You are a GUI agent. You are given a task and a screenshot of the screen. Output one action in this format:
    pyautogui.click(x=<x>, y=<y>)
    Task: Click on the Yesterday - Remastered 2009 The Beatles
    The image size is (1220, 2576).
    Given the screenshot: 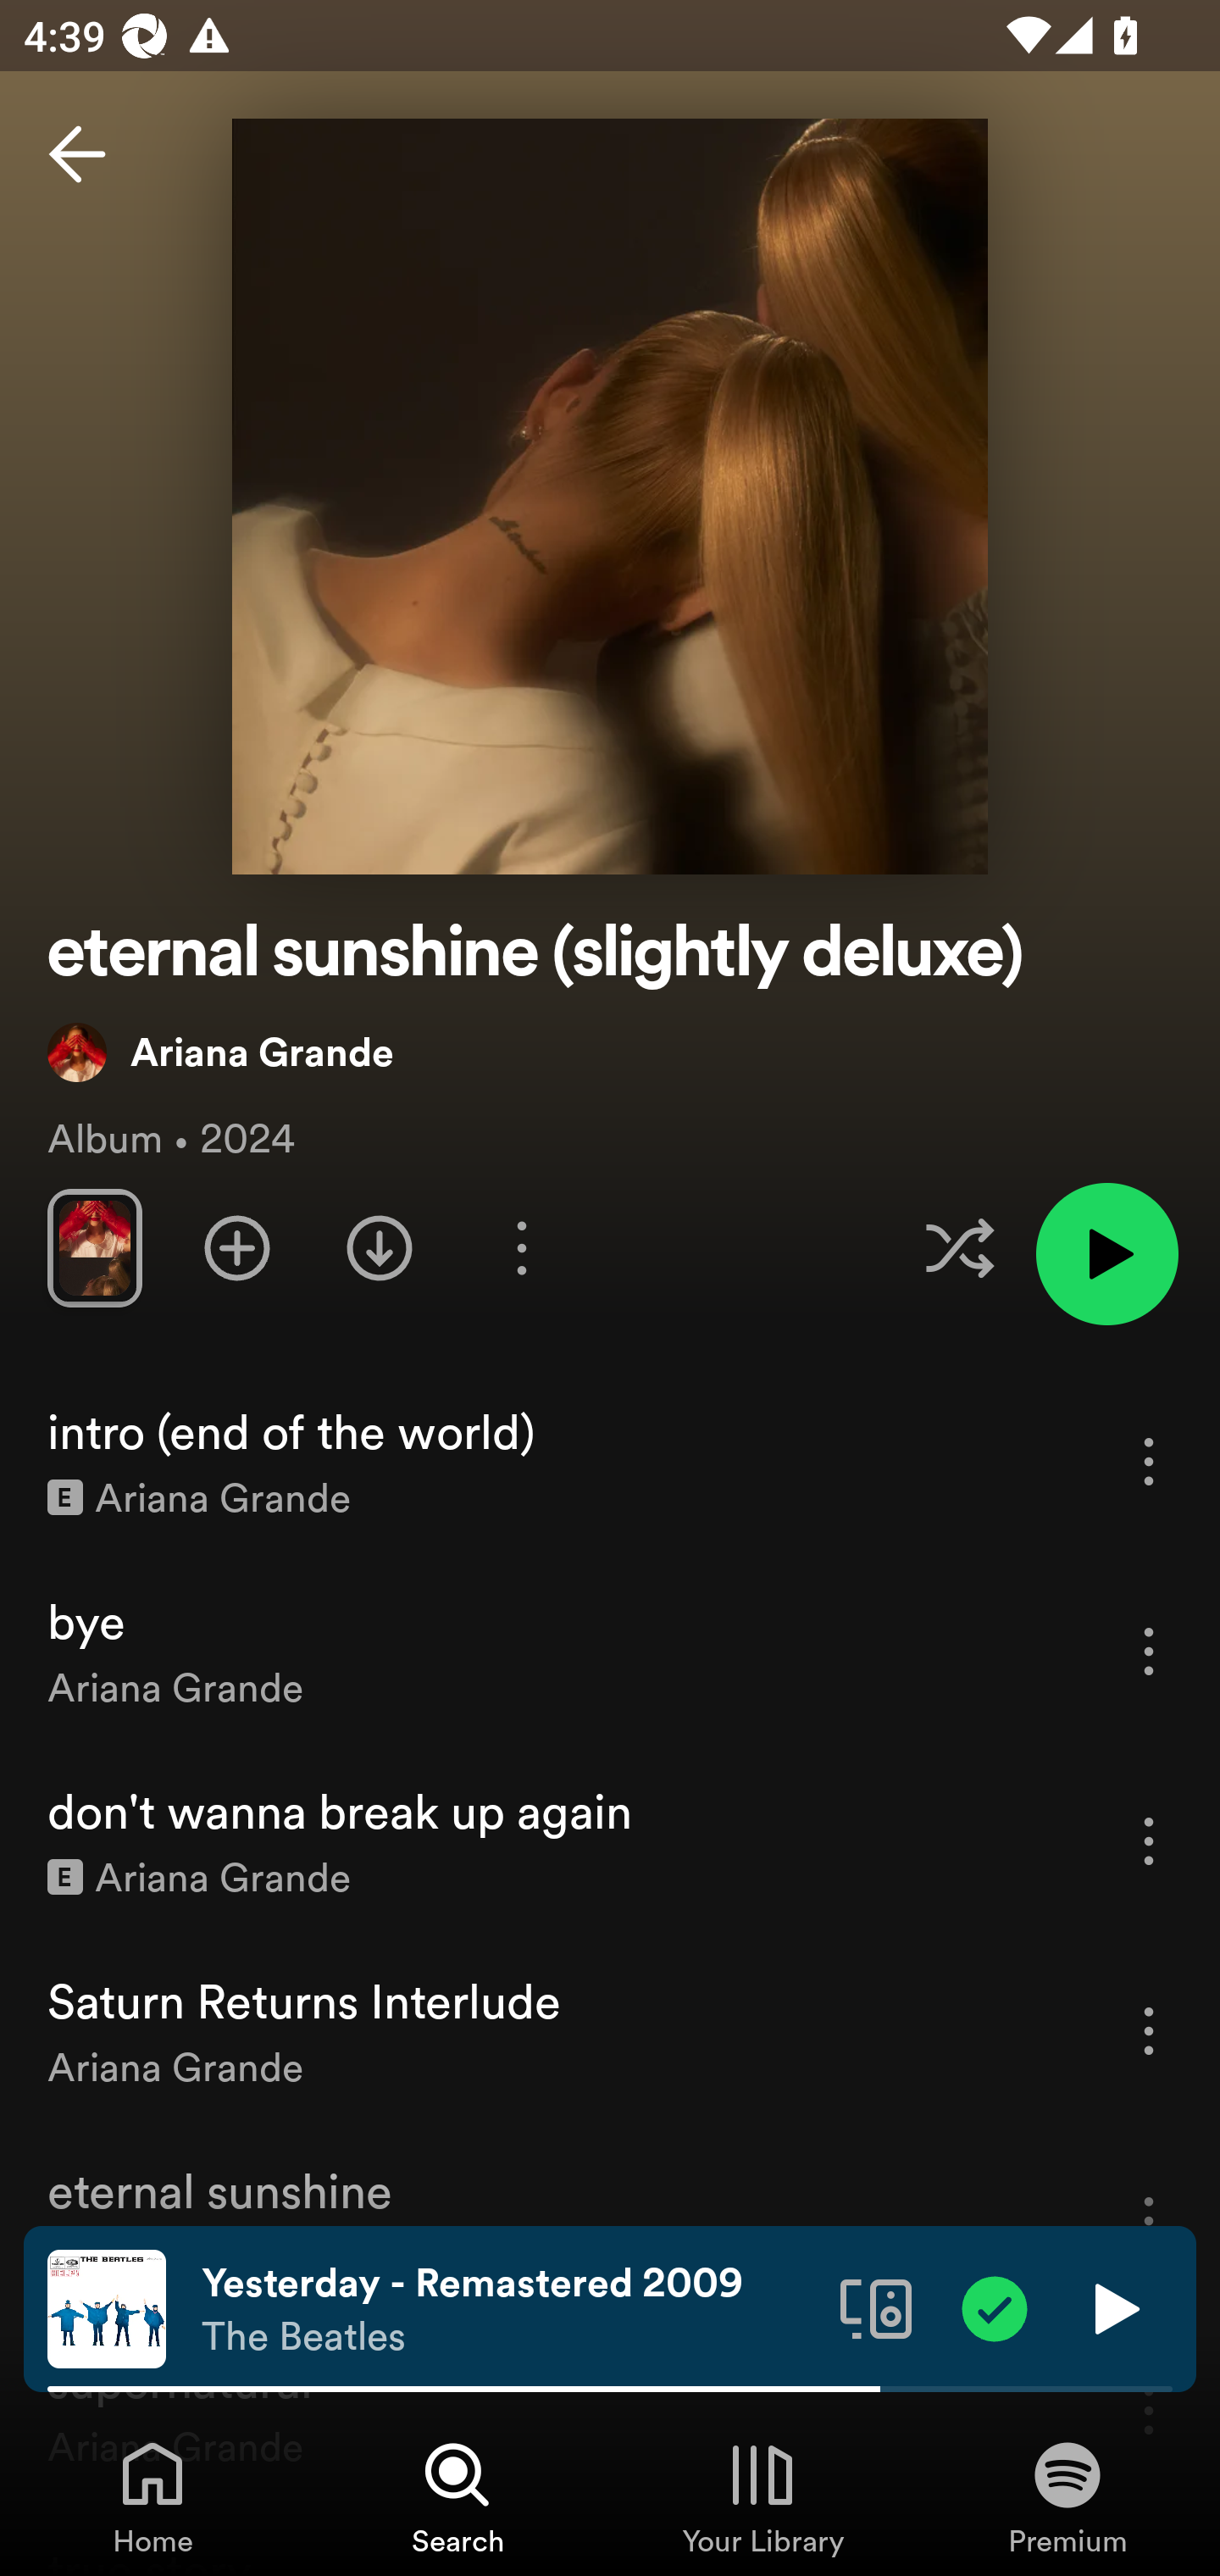 What is the action you would take?
    pyautogui.click(x=508, y=2309)
    